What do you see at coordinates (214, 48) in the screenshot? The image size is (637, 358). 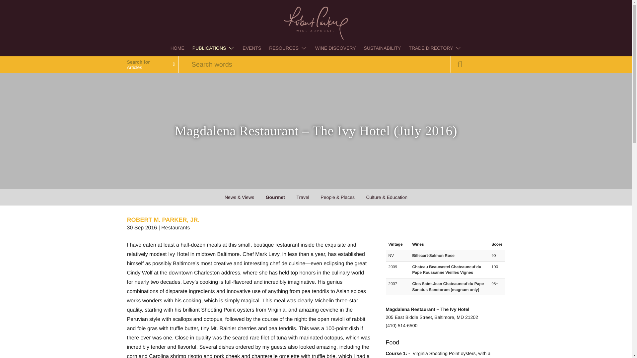 I see `PUBLICATIONS` at bounding box center [214, 48].